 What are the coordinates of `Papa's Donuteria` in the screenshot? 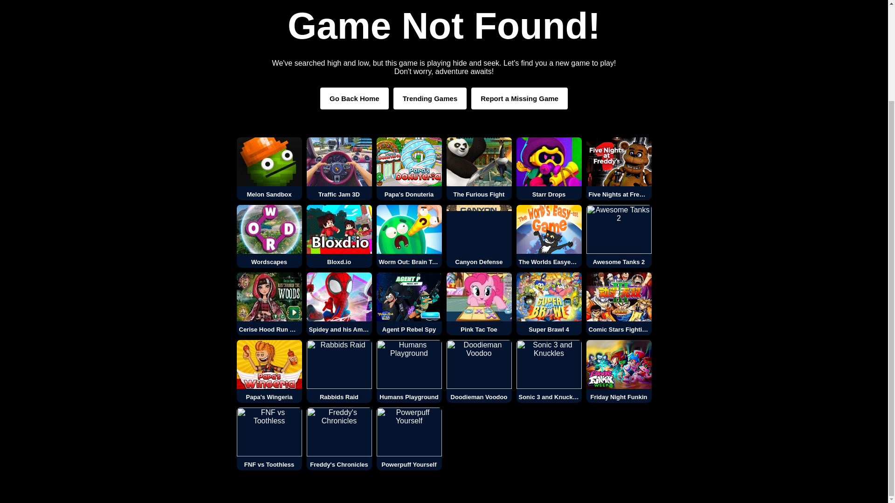 It's located at (409, 169).